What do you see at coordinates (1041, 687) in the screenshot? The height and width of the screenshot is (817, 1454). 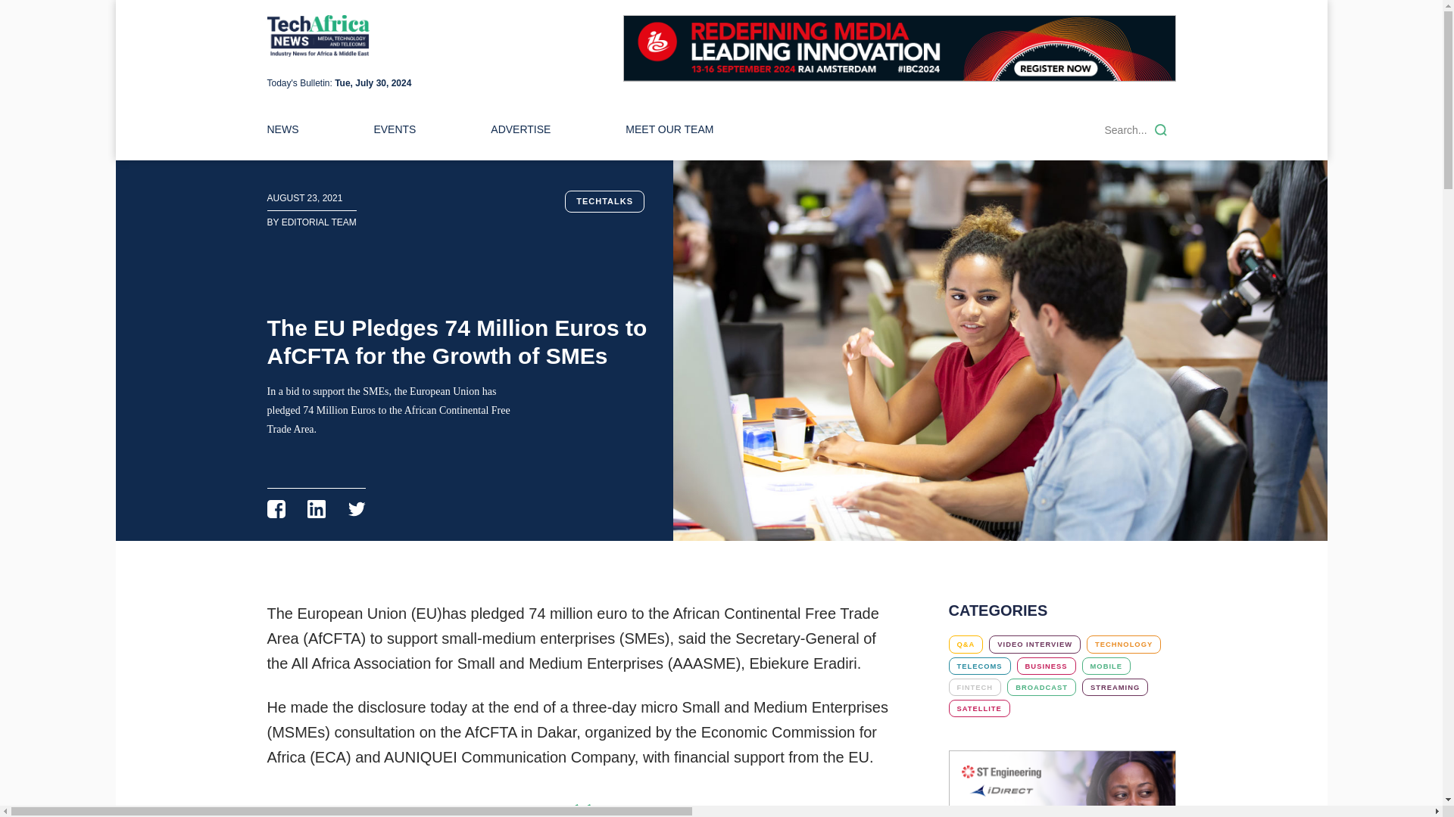 I see `BROADCAST` at bounding box center [1041, 687].